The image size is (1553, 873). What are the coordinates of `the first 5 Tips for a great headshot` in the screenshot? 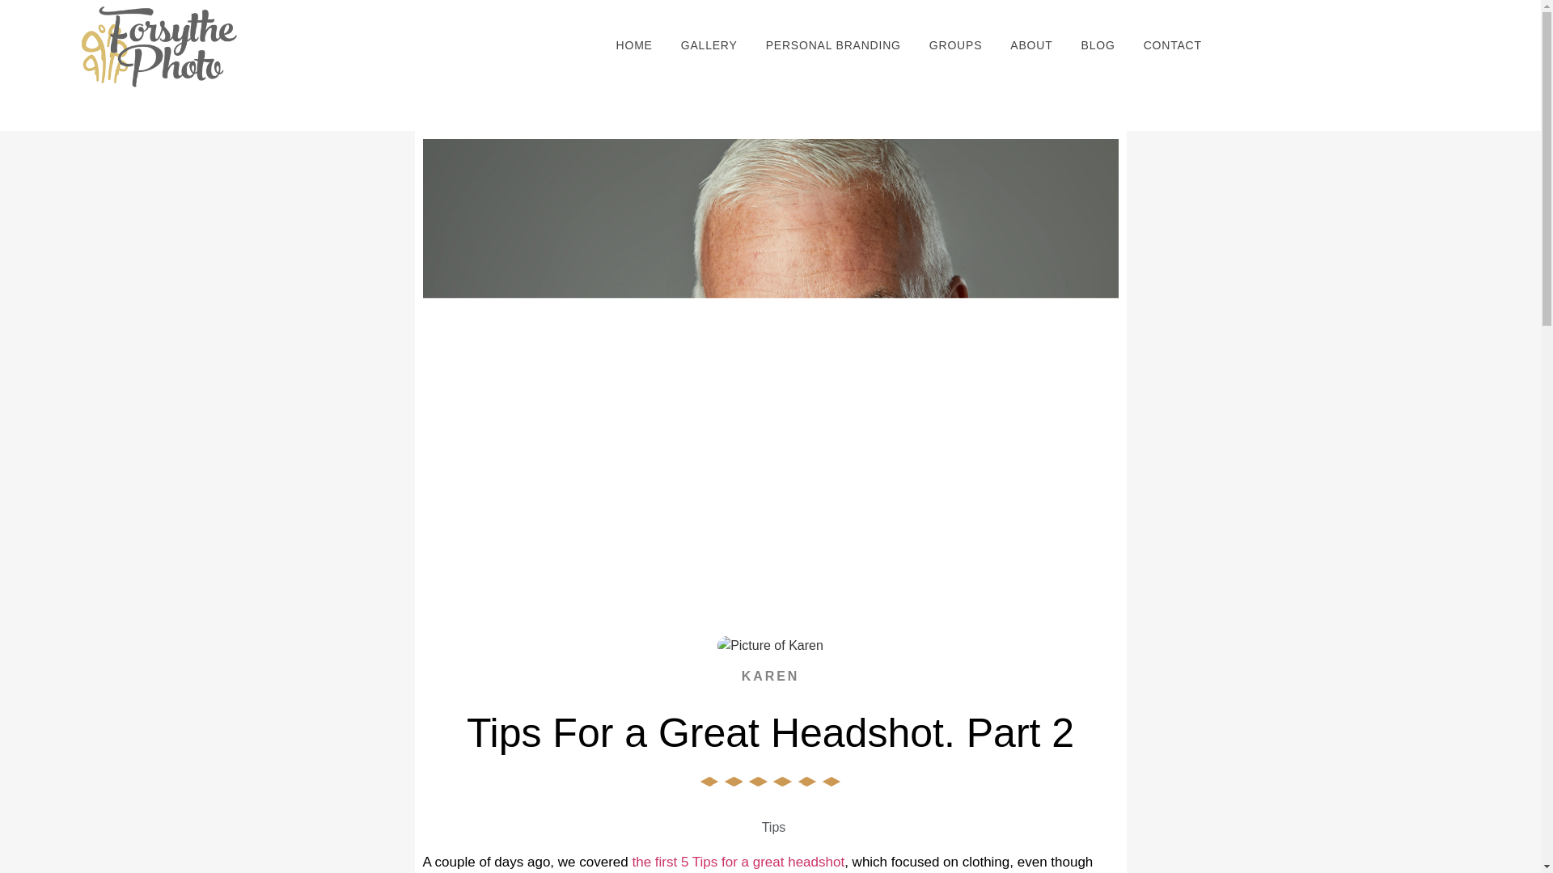 It's located at (738, 862).